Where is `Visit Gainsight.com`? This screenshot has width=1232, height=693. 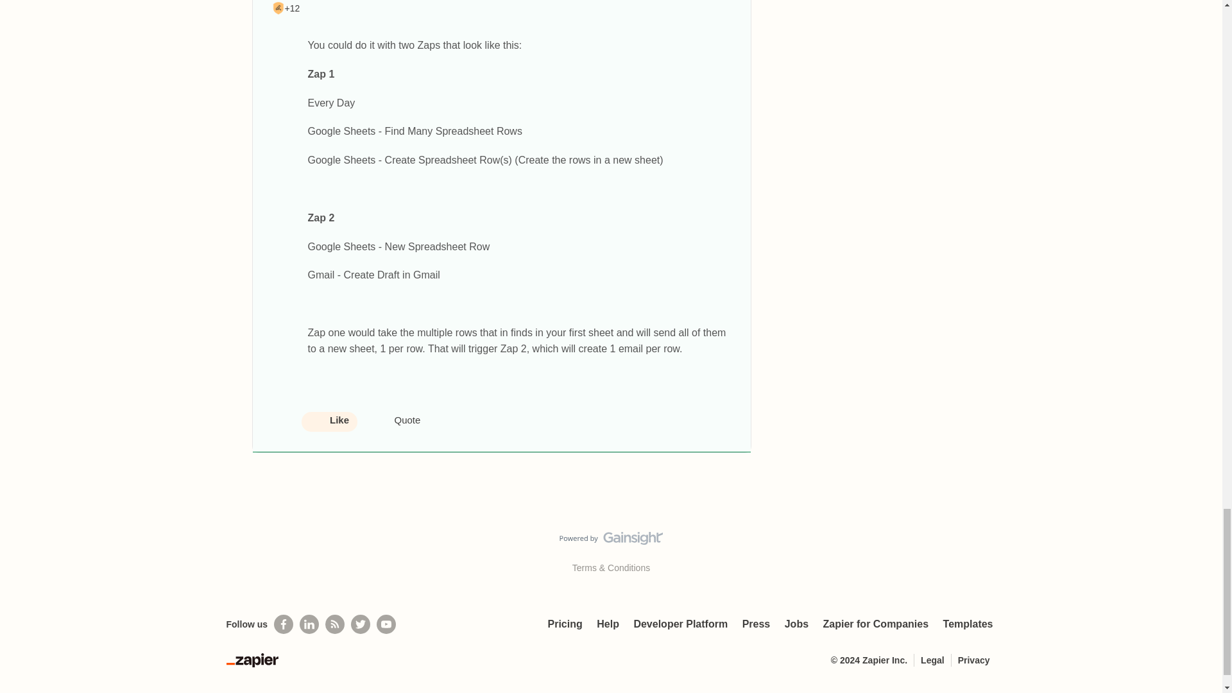 Visit Gainsight.com is located at coordinates (611, 542).